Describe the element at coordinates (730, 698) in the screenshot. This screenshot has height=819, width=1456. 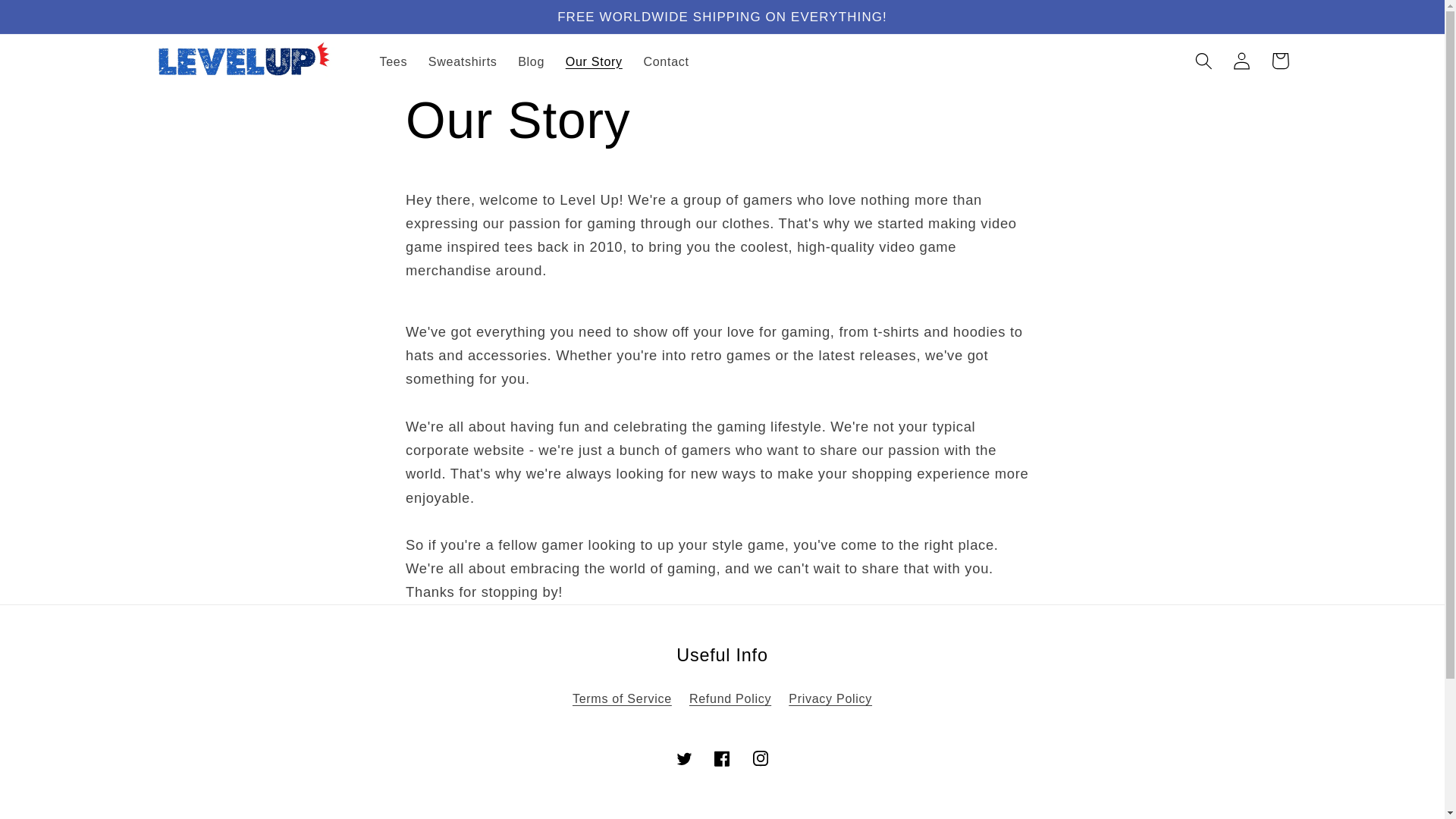
I see `Refund Policy` at that location.